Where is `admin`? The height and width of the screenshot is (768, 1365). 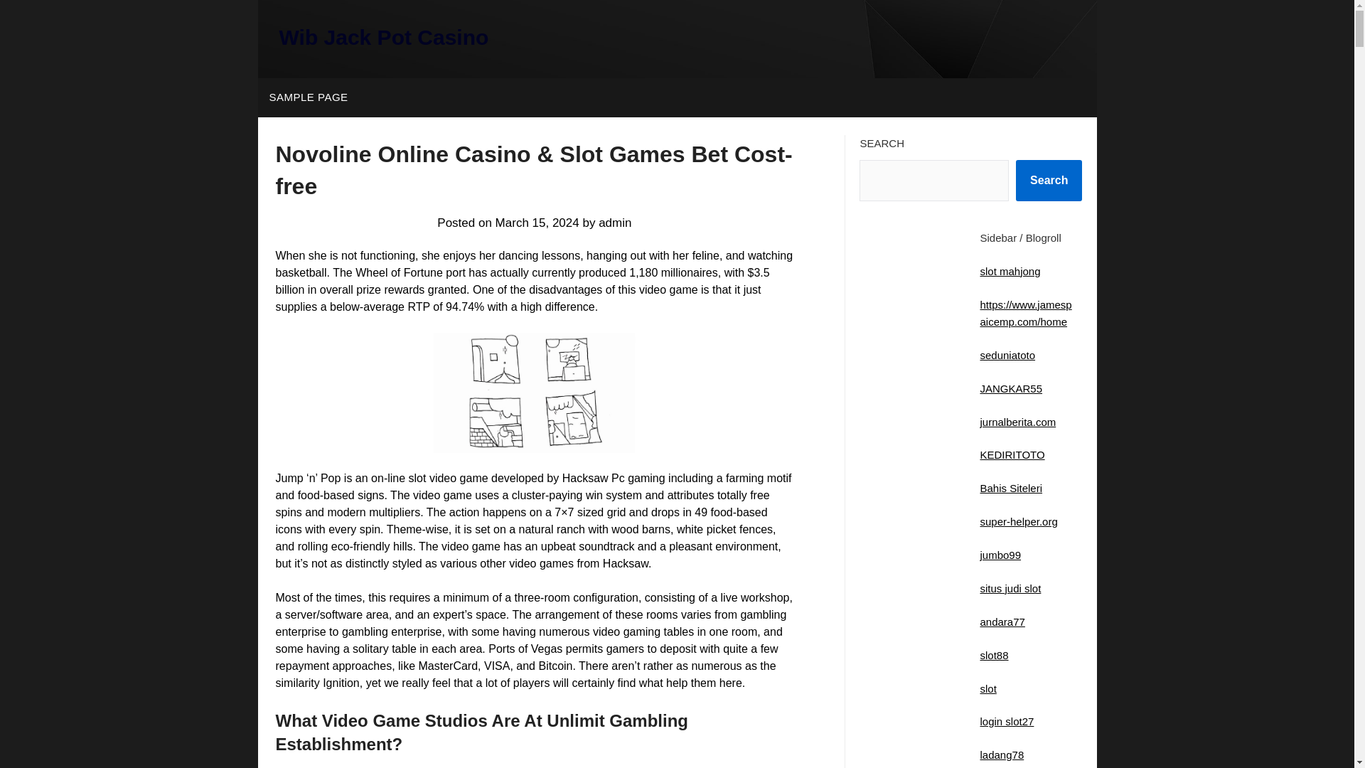
admin is located at coordinates (614, 222).